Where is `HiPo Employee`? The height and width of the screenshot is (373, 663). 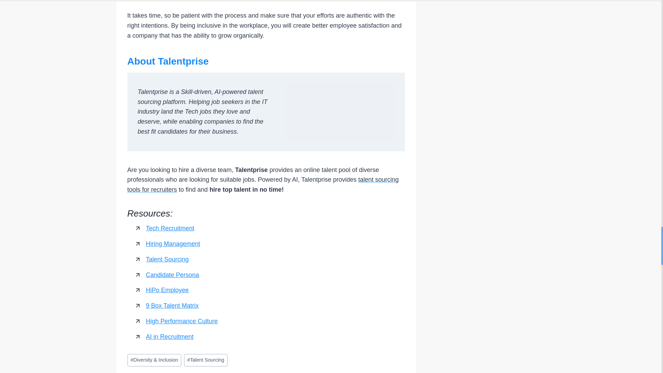
HiPo Employee is located at coordinates (167, 290).